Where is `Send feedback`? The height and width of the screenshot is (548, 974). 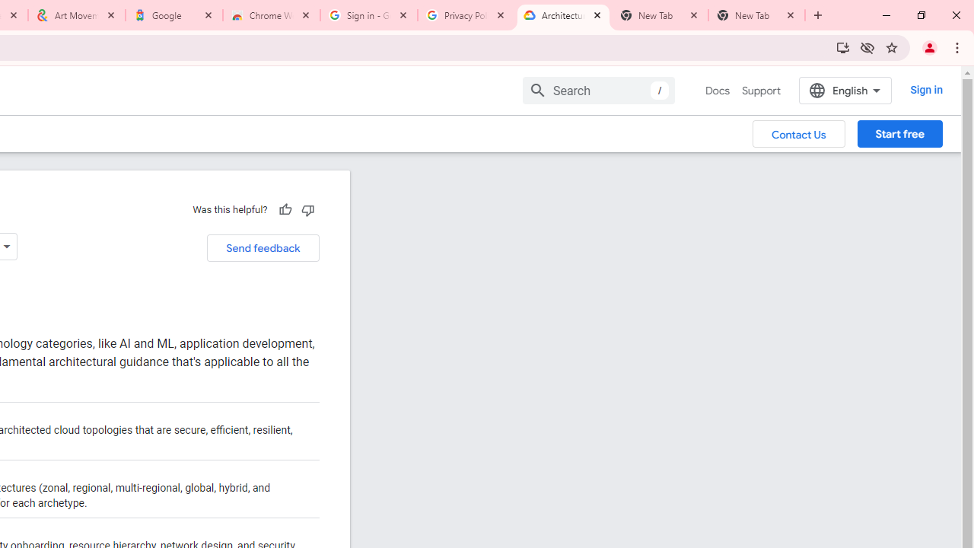
Send feedback is located at coordinates (263, 248).